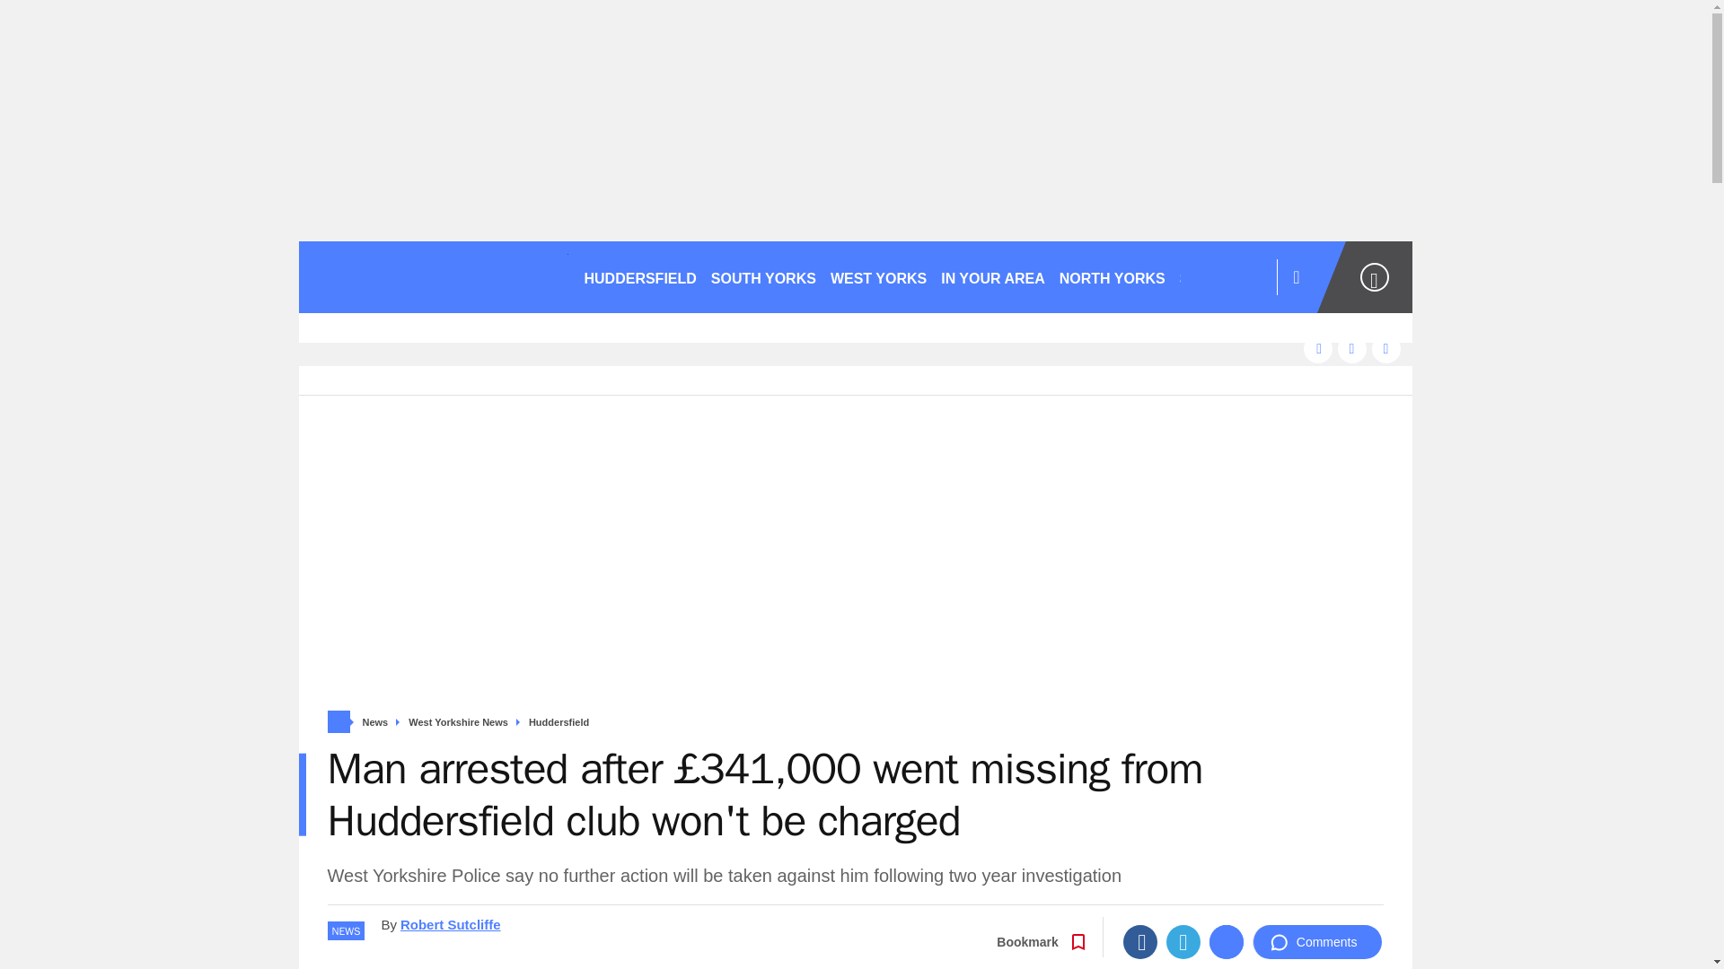  What do you see at coordinates (1112, 276) in the screenshot?
I see `NORTH YORKS` at bounding box center [1112, 276].